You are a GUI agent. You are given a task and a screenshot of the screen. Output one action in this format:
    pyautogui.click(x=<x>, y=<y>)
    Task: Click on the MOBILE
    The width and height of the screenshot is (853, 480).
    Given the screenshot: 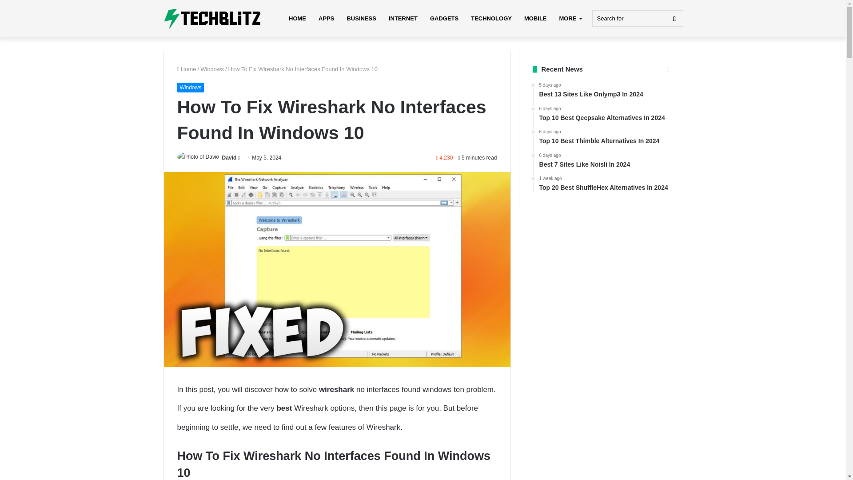 What is the action you would take?
    pyautogui.click(x=535, y=19)
    